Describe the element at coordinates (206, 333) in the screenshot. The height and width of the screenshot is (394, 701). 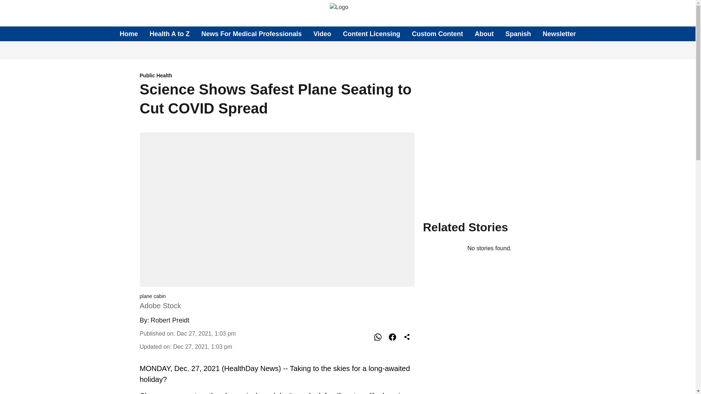
I see `2021-12-27 13:03` at that location.